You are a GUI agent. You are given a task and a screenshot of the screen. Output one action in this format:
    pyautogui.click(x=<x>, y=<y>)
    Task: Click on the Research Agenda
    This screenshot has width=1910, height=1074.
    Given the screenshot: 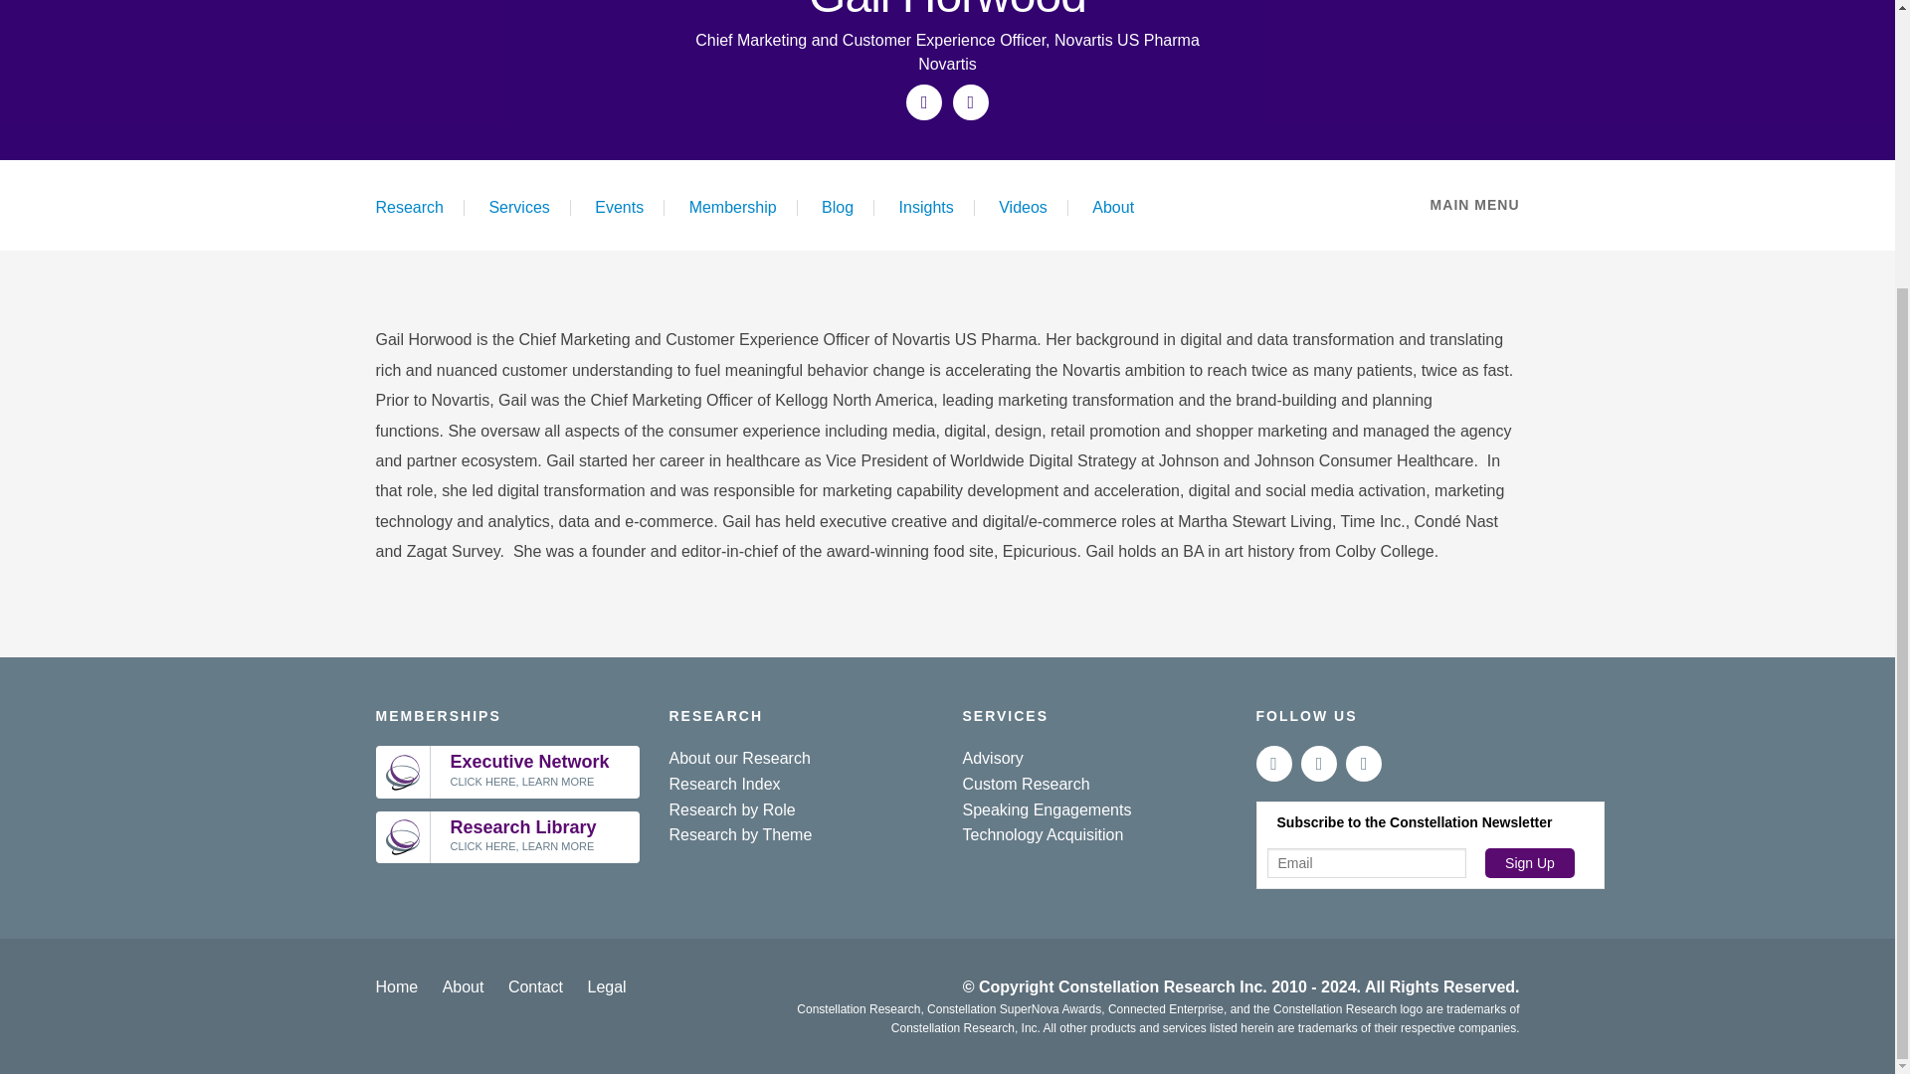 What is the action you would take?
    pyautogui.click(x=704, y=2)
    